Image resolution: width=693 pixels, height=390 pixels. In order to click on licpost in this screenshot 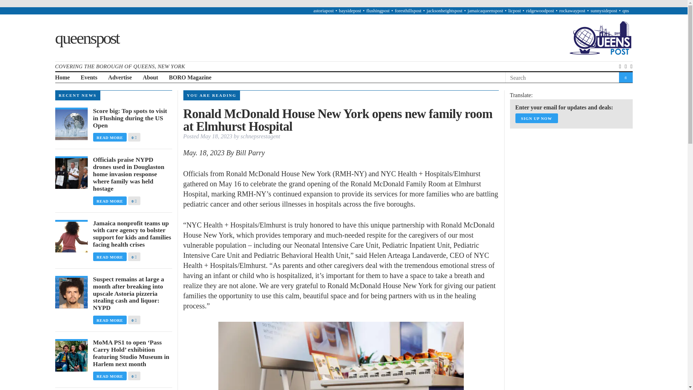, I will do `click(514, 10)`.